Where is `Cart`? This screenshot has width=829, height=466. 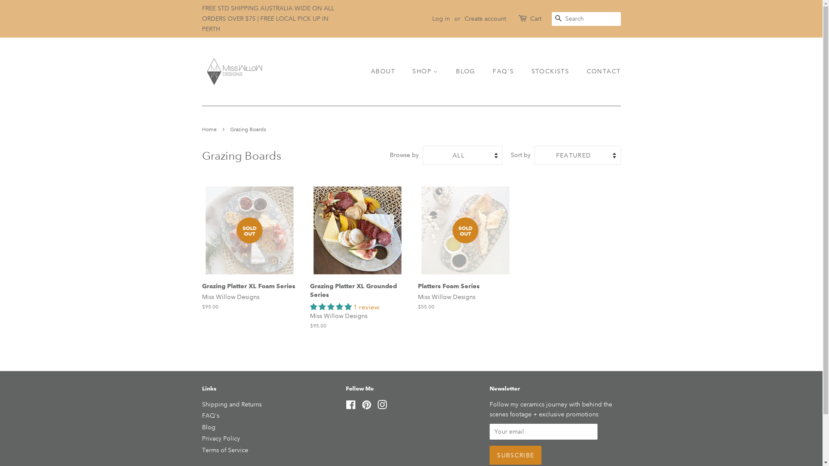 Cart is located at coordinates (536, 19).